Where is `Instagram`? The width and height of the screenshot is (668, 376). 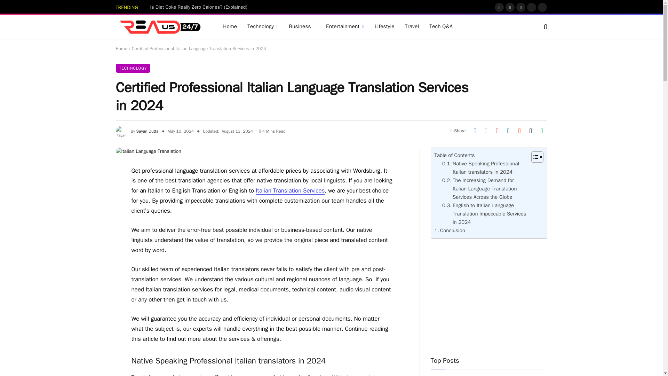
Instagram is located at coordinates (520, 7).